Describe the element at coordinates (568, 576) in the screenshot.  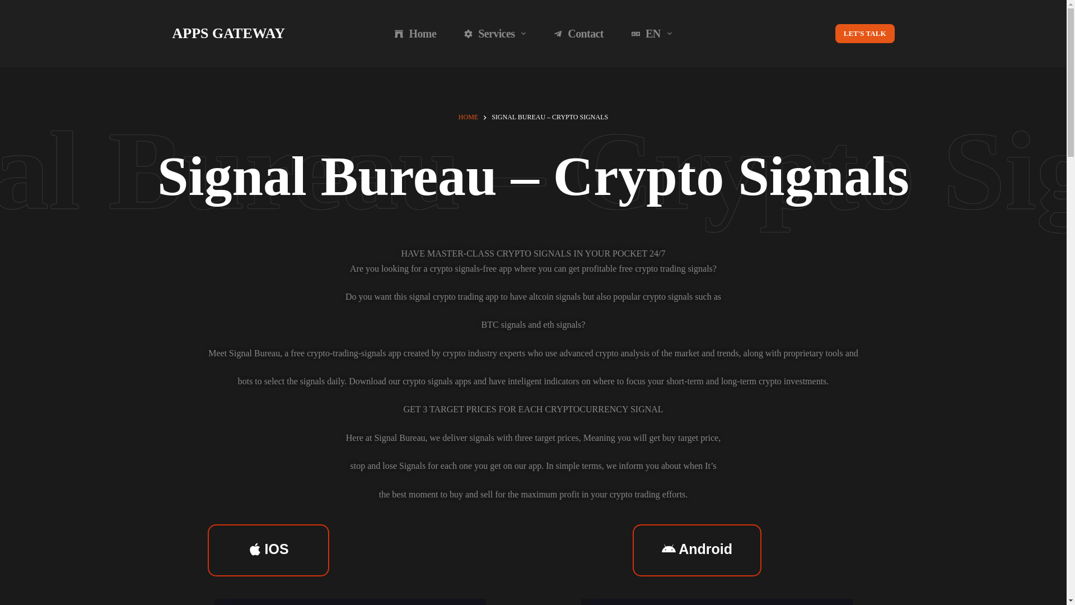
I see `GateCarts` at that location.